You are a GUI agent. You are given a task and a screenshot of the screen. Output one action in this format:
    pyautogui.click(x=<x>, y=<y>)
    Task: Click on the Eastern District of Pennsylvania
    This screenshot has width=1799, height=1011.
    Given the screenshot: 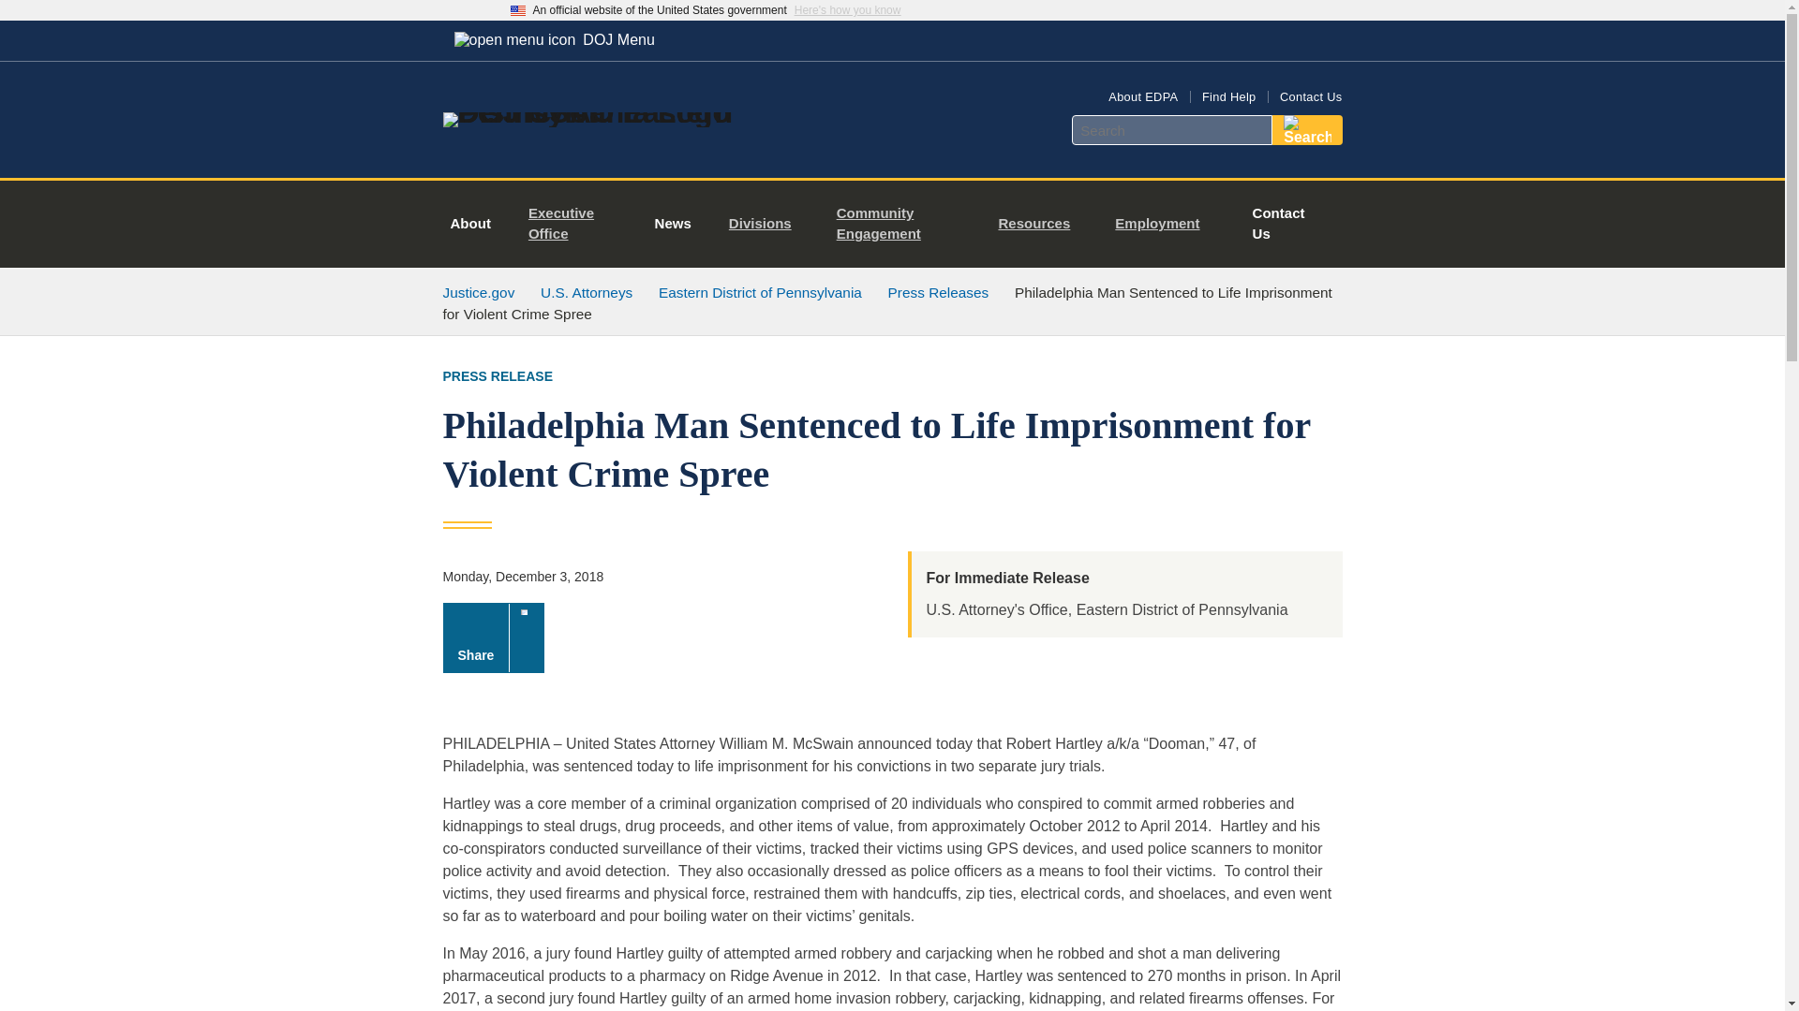 What is the action you would take?
    pyautogui.click(x=759, y=292)
    